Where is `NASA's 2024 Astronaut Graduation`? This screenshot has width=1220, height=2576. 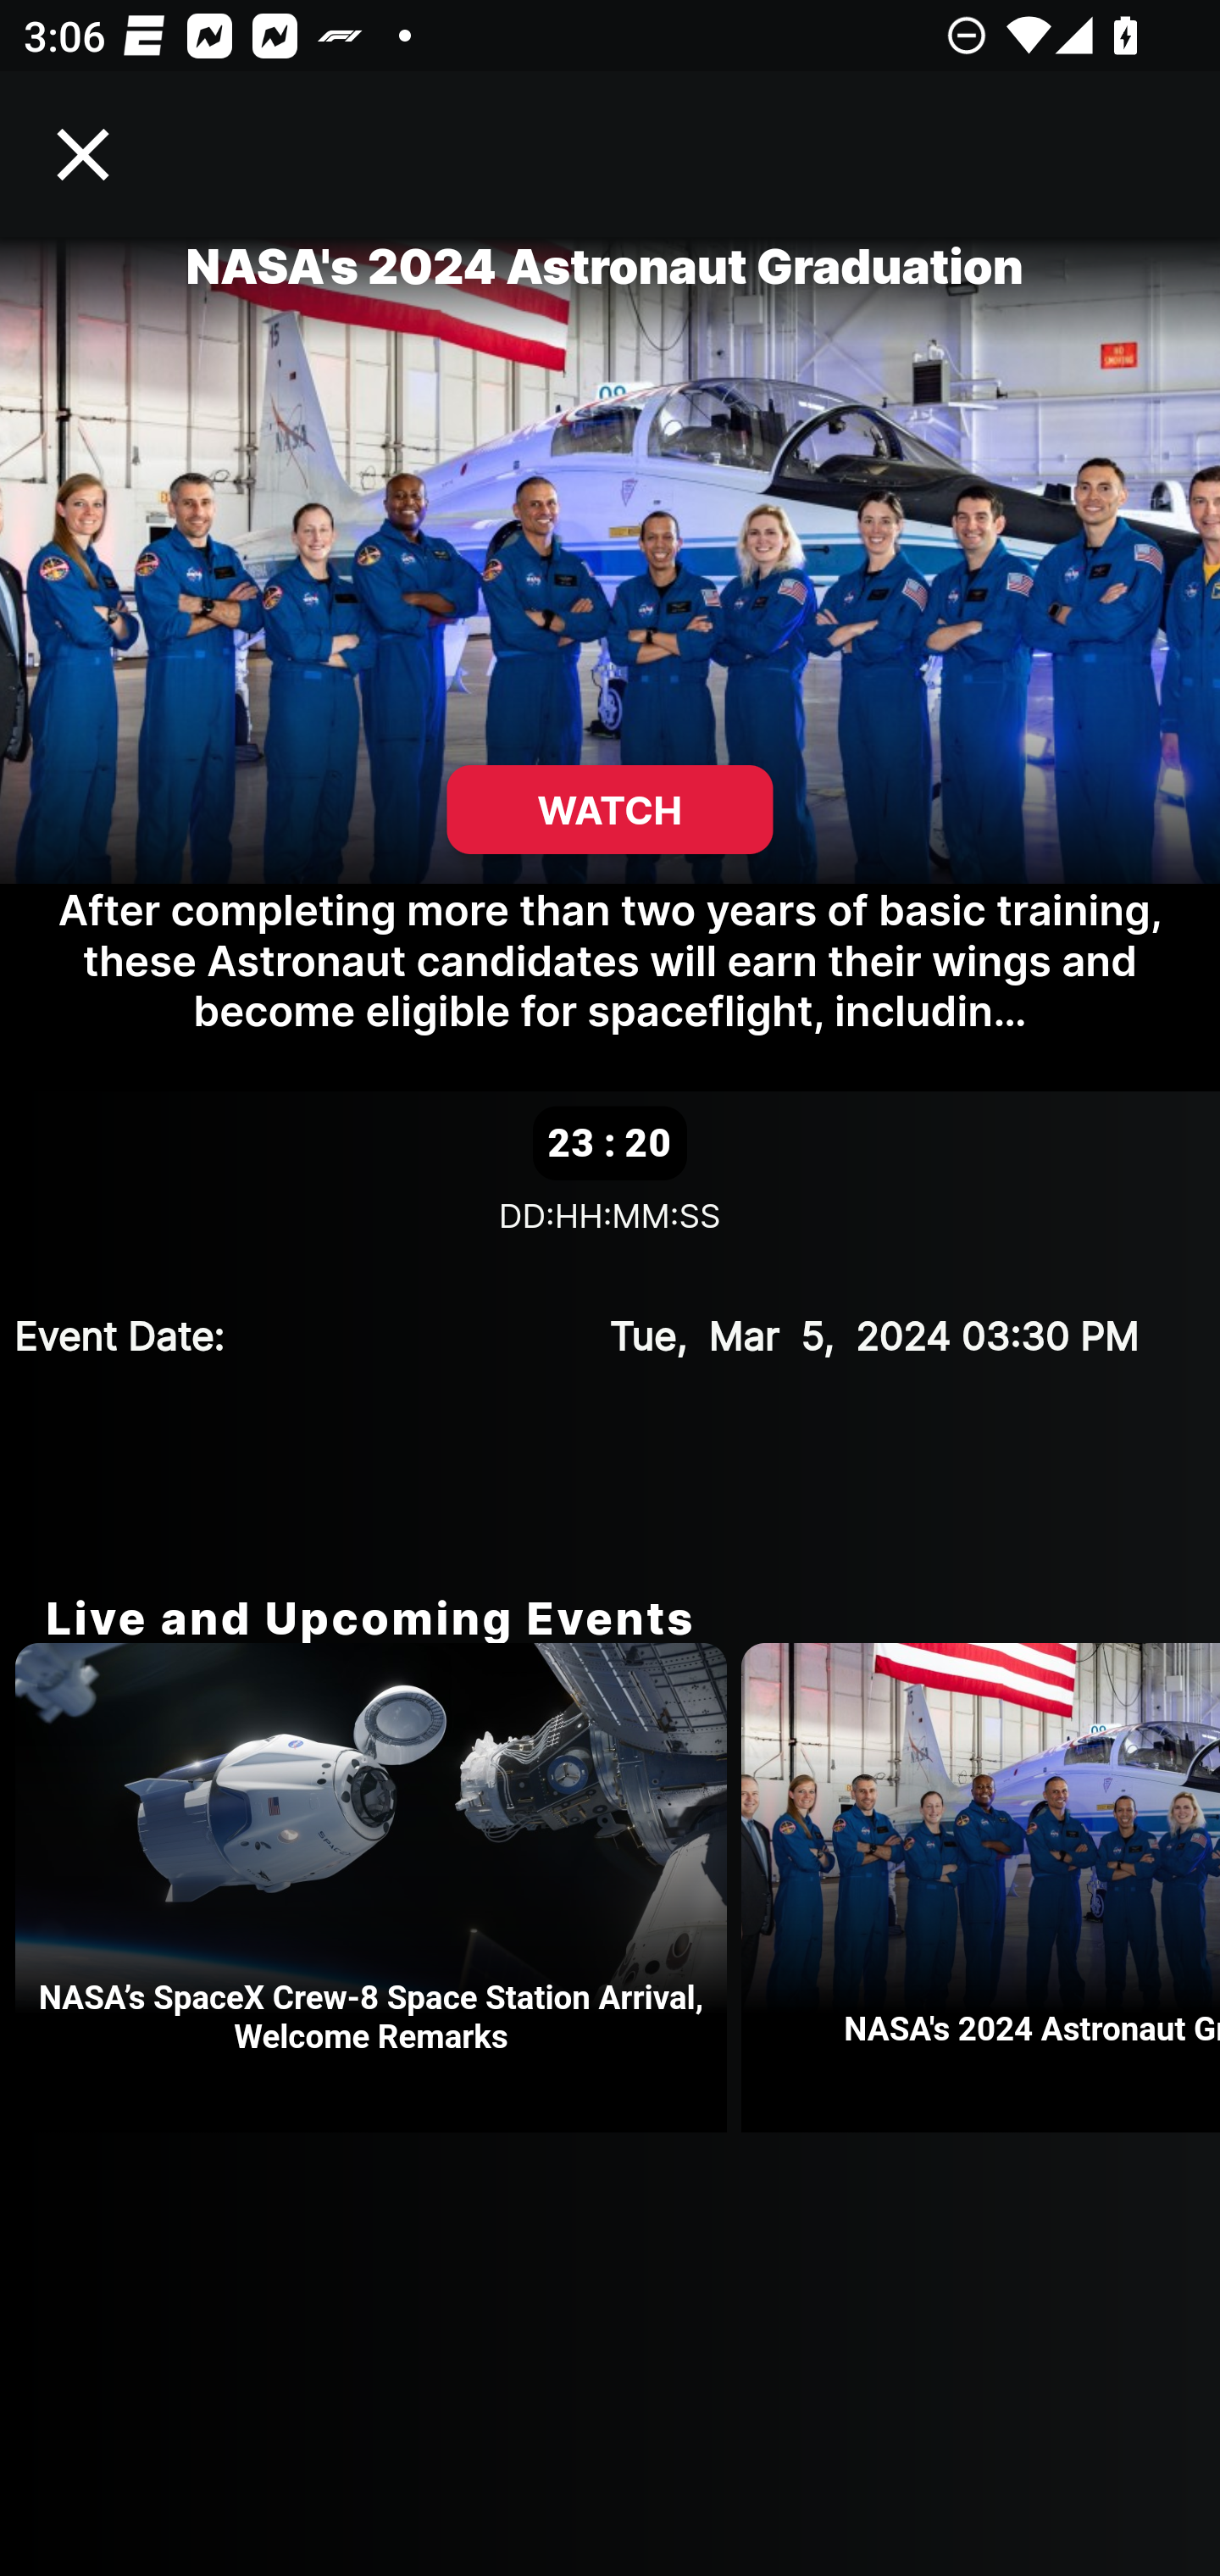 NASA's 2024 Astronaut Graduation is located at coordinates (981, 1888).